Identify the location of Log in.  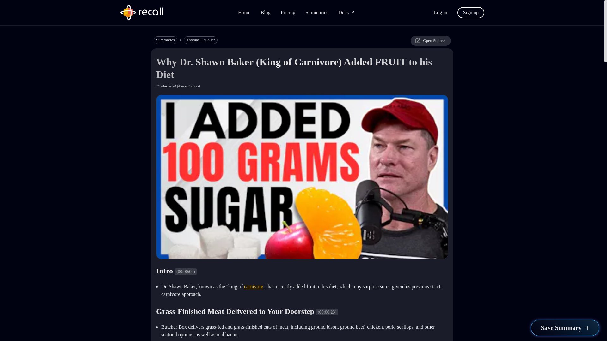
(443, 12).